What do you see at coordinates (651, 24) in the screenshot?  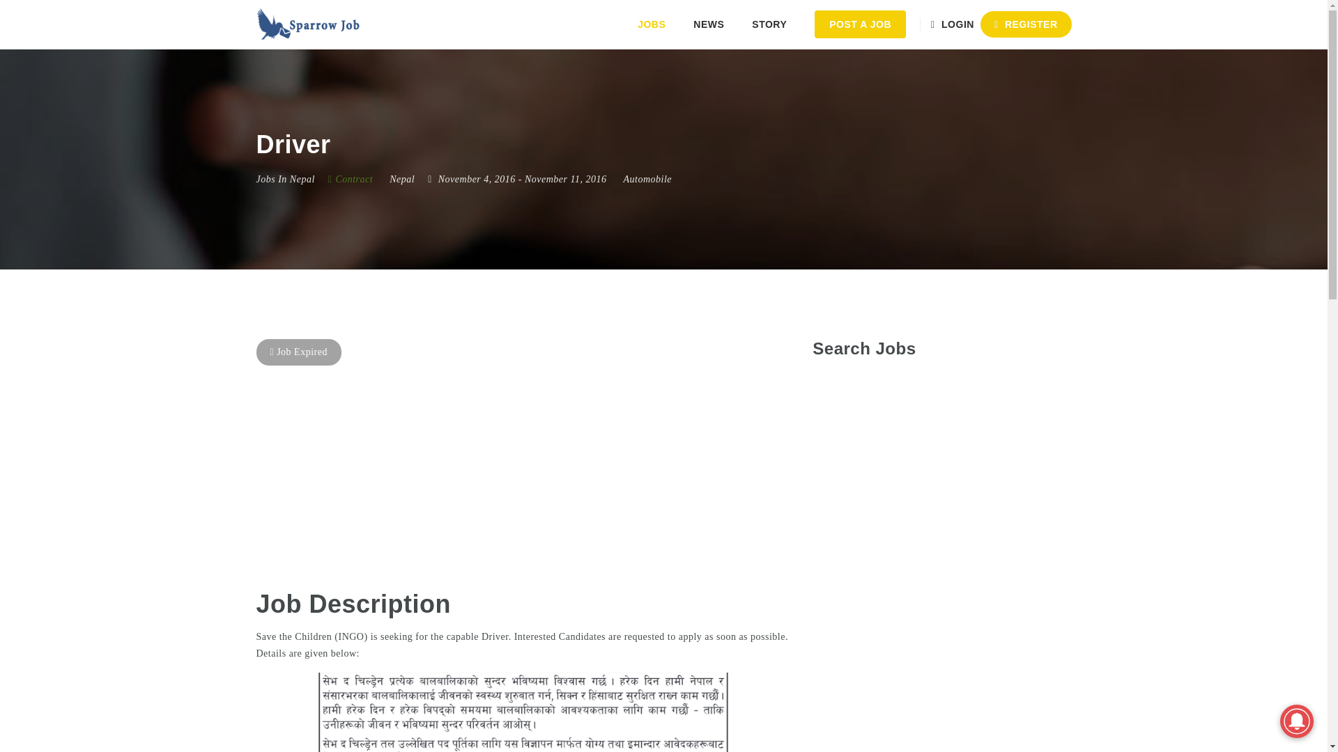 I see `JOBS` at bounding box center [651, 24].